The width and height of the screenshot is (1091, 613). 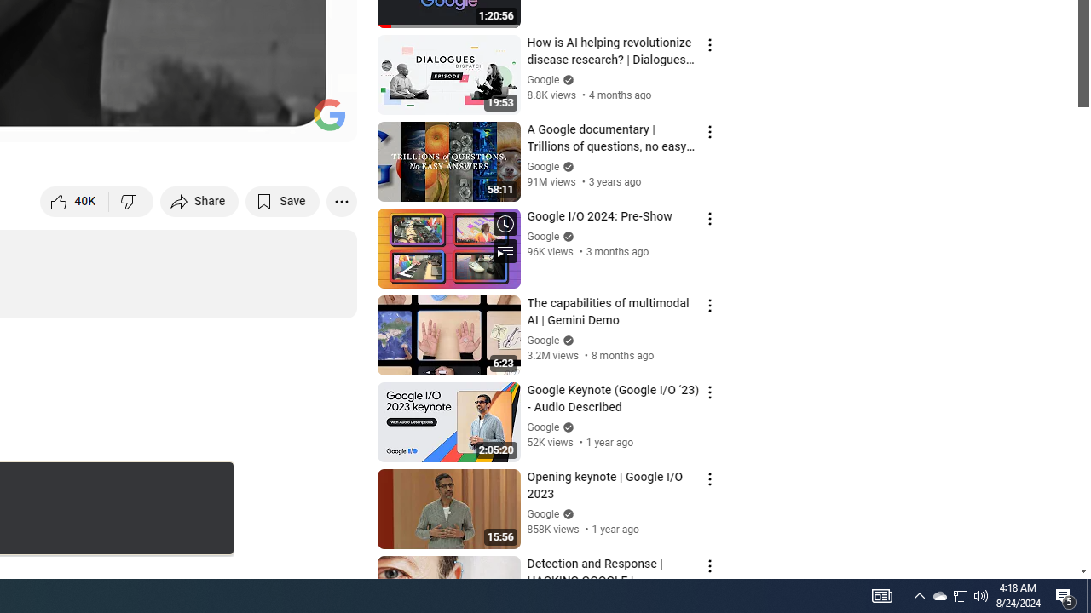 I want to click on Miniplayer (i), so click(x=244, y=121).